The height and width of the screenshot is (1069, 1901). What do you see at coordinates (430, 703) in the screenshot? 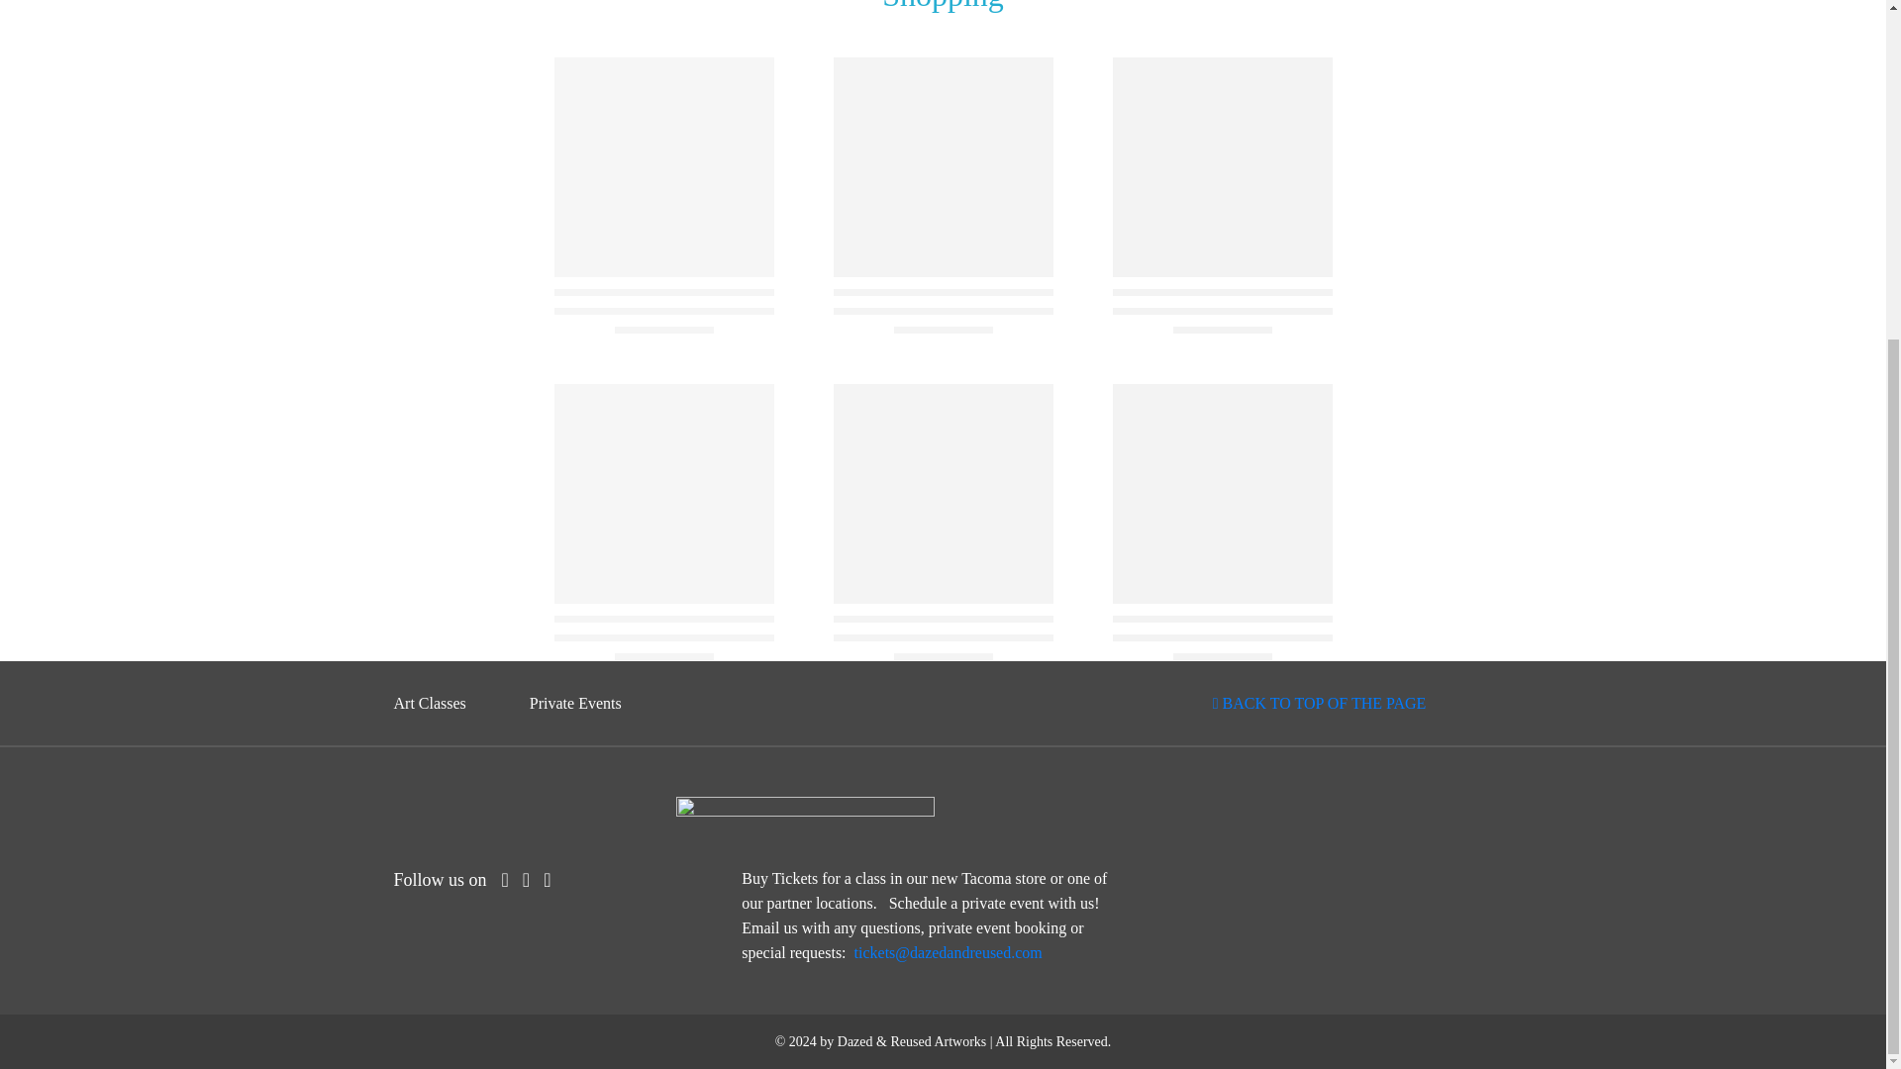
I see `Art Classes` at bounding box center [430, 703].